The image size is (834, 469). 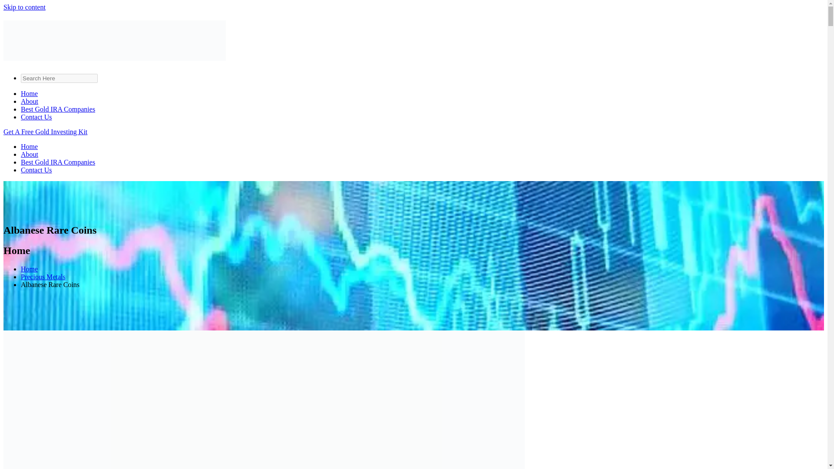 I want to click on Get A Free Gold Investing Kit, so click(x=45, y=132).